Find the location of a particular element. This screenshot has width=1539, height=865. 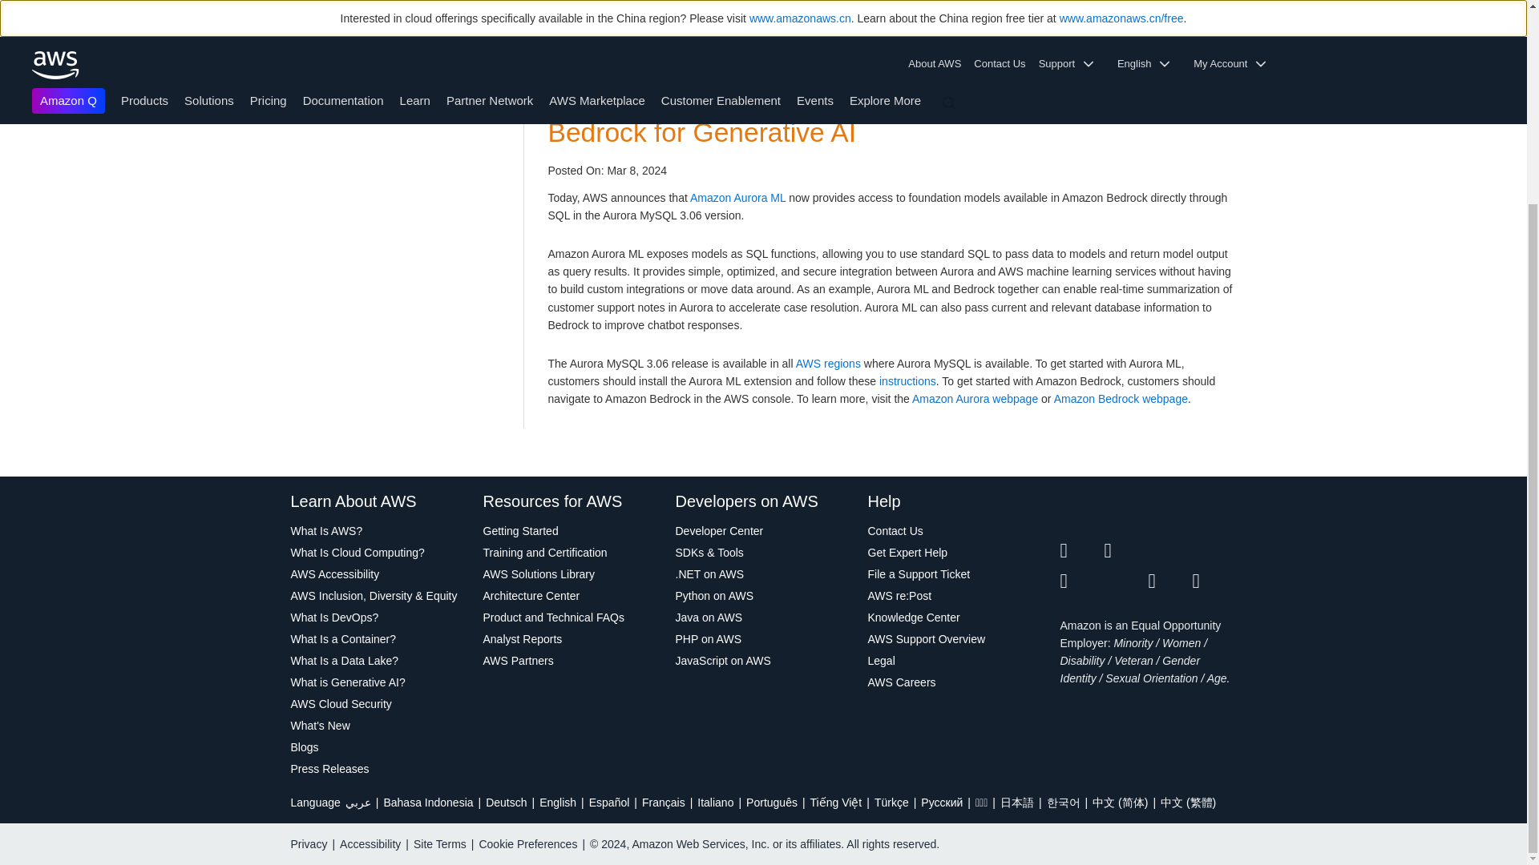

Instagram is located at coordinates (1215, 551).